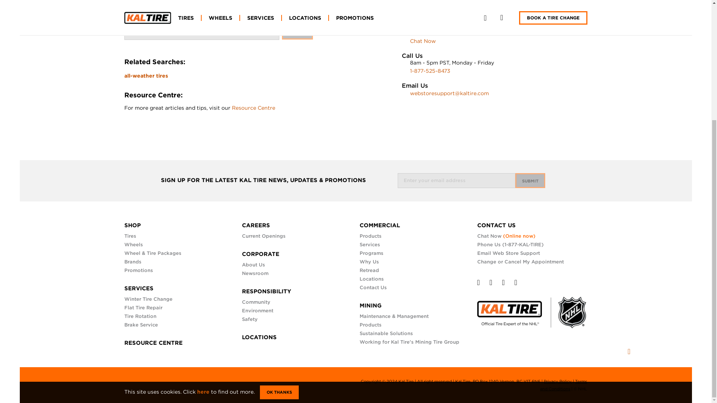 The width and height of the screenshot is (717, 403). I want to click on Official tire expert of the NHL logo, so click(532, 309).